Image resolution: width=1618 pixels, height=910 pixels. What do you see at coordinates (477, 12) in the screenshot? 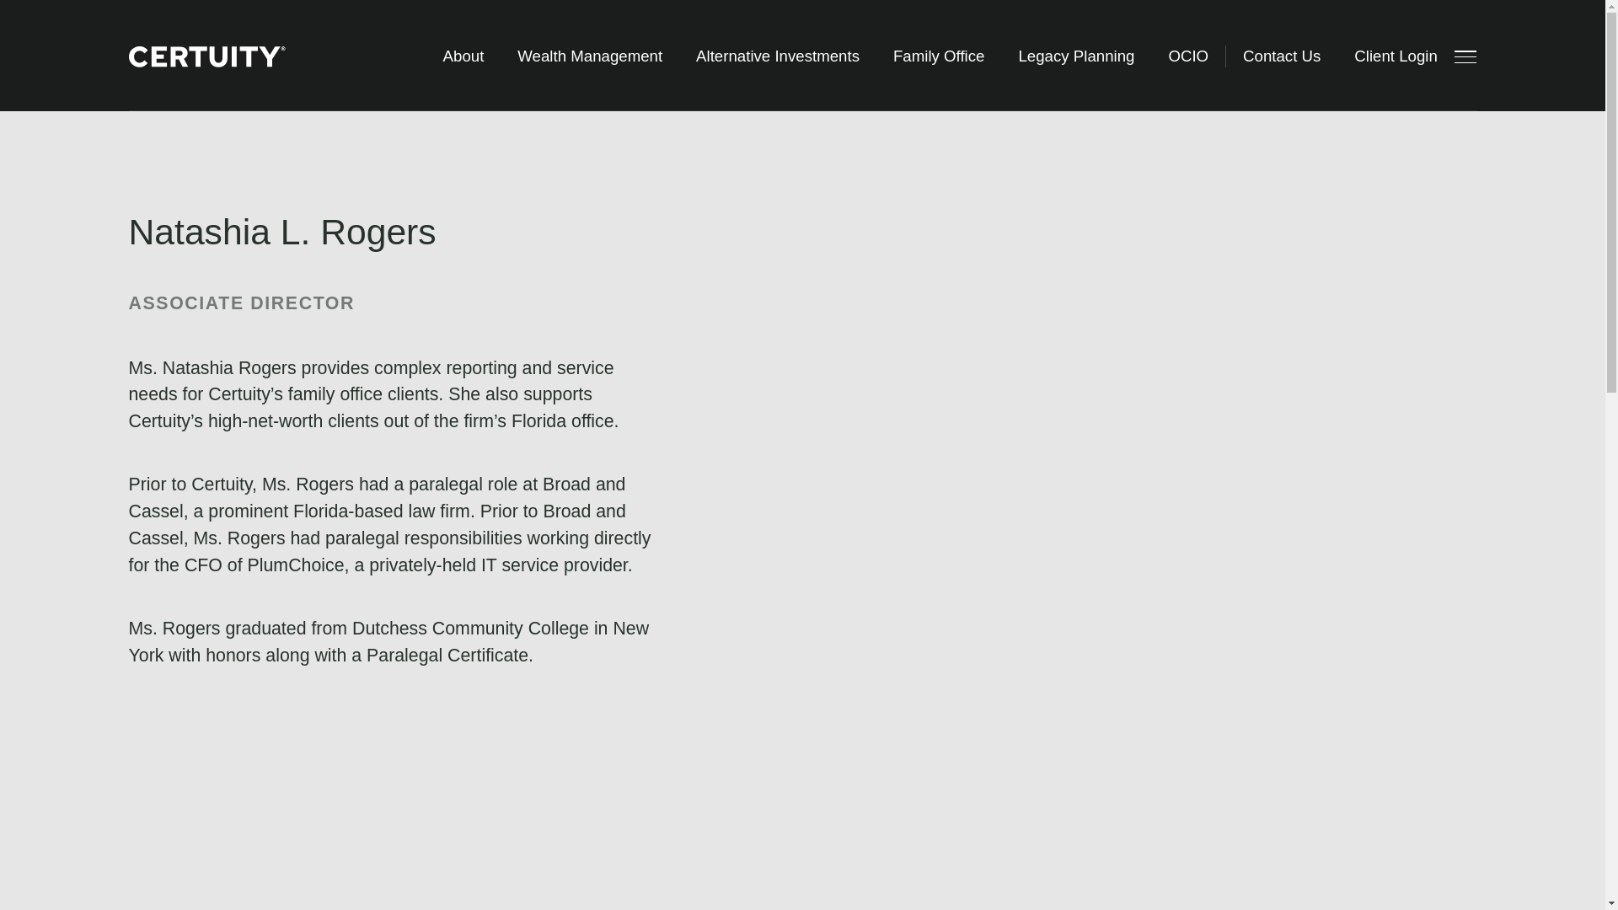
I see `Recognition` at bounding box center [477, 12].